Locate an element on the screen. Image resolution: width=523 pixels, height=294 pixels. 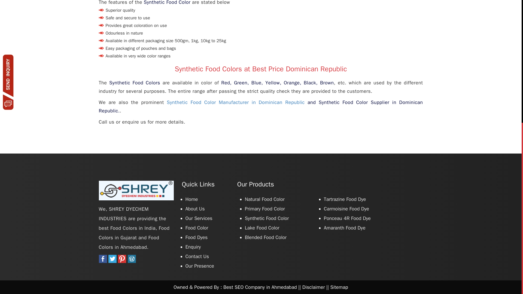
Our Presence is located at coordinates (199, 266).